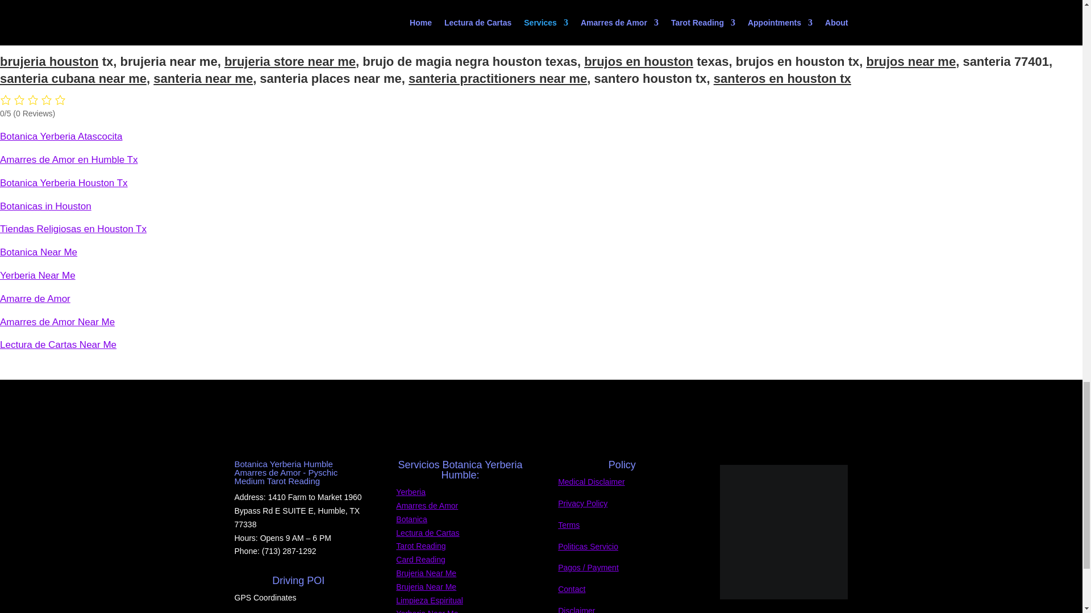  Describe the element at coordinates (497, 78) in the screenshot. I see `santeria practitioners near me` at that location.